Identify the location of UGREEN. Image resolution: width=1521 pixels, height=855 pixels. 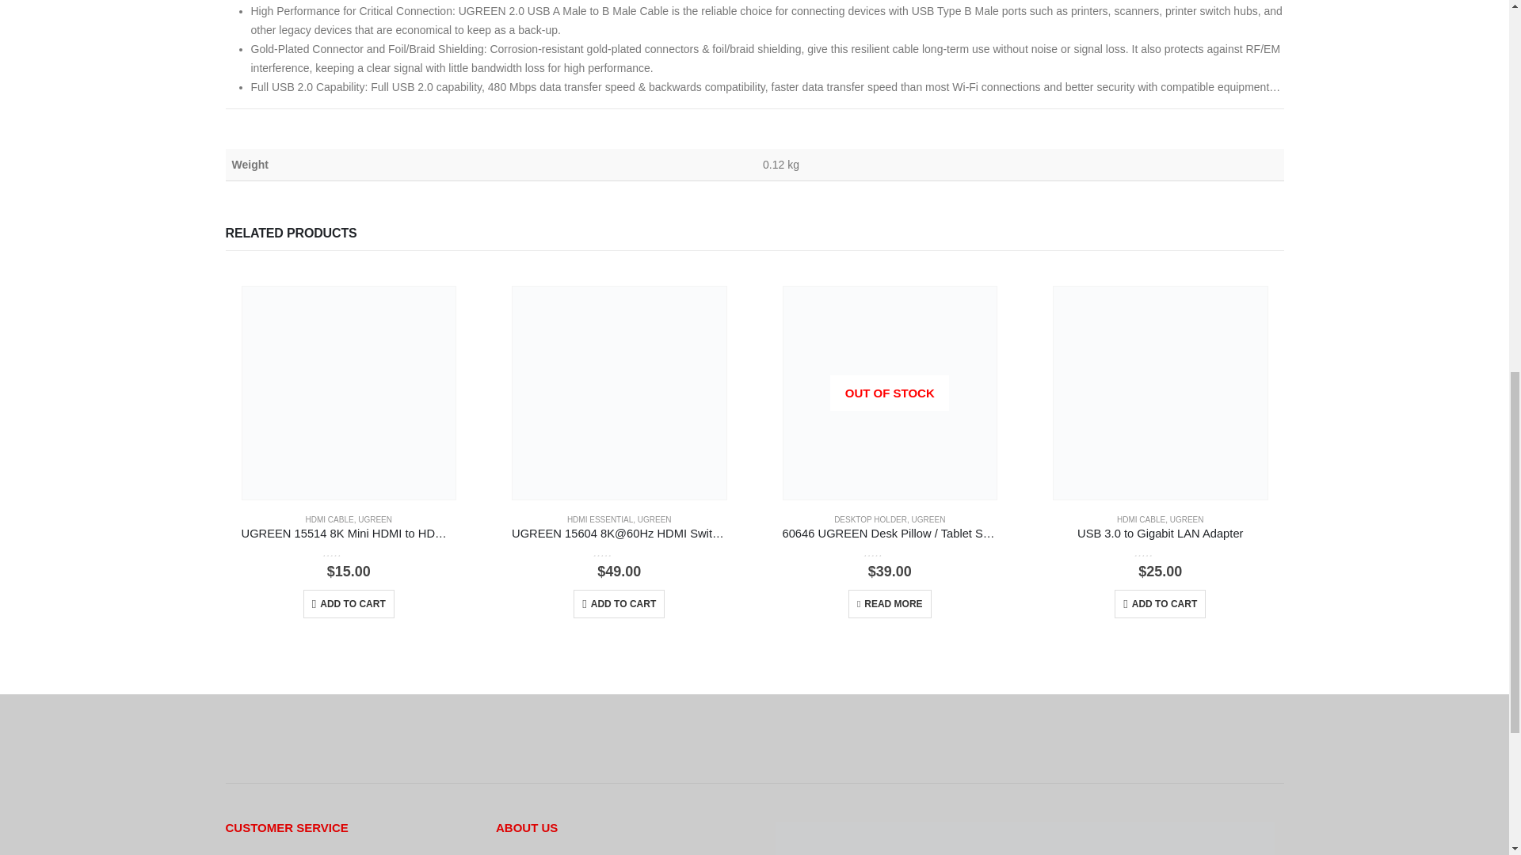
(654, 519).